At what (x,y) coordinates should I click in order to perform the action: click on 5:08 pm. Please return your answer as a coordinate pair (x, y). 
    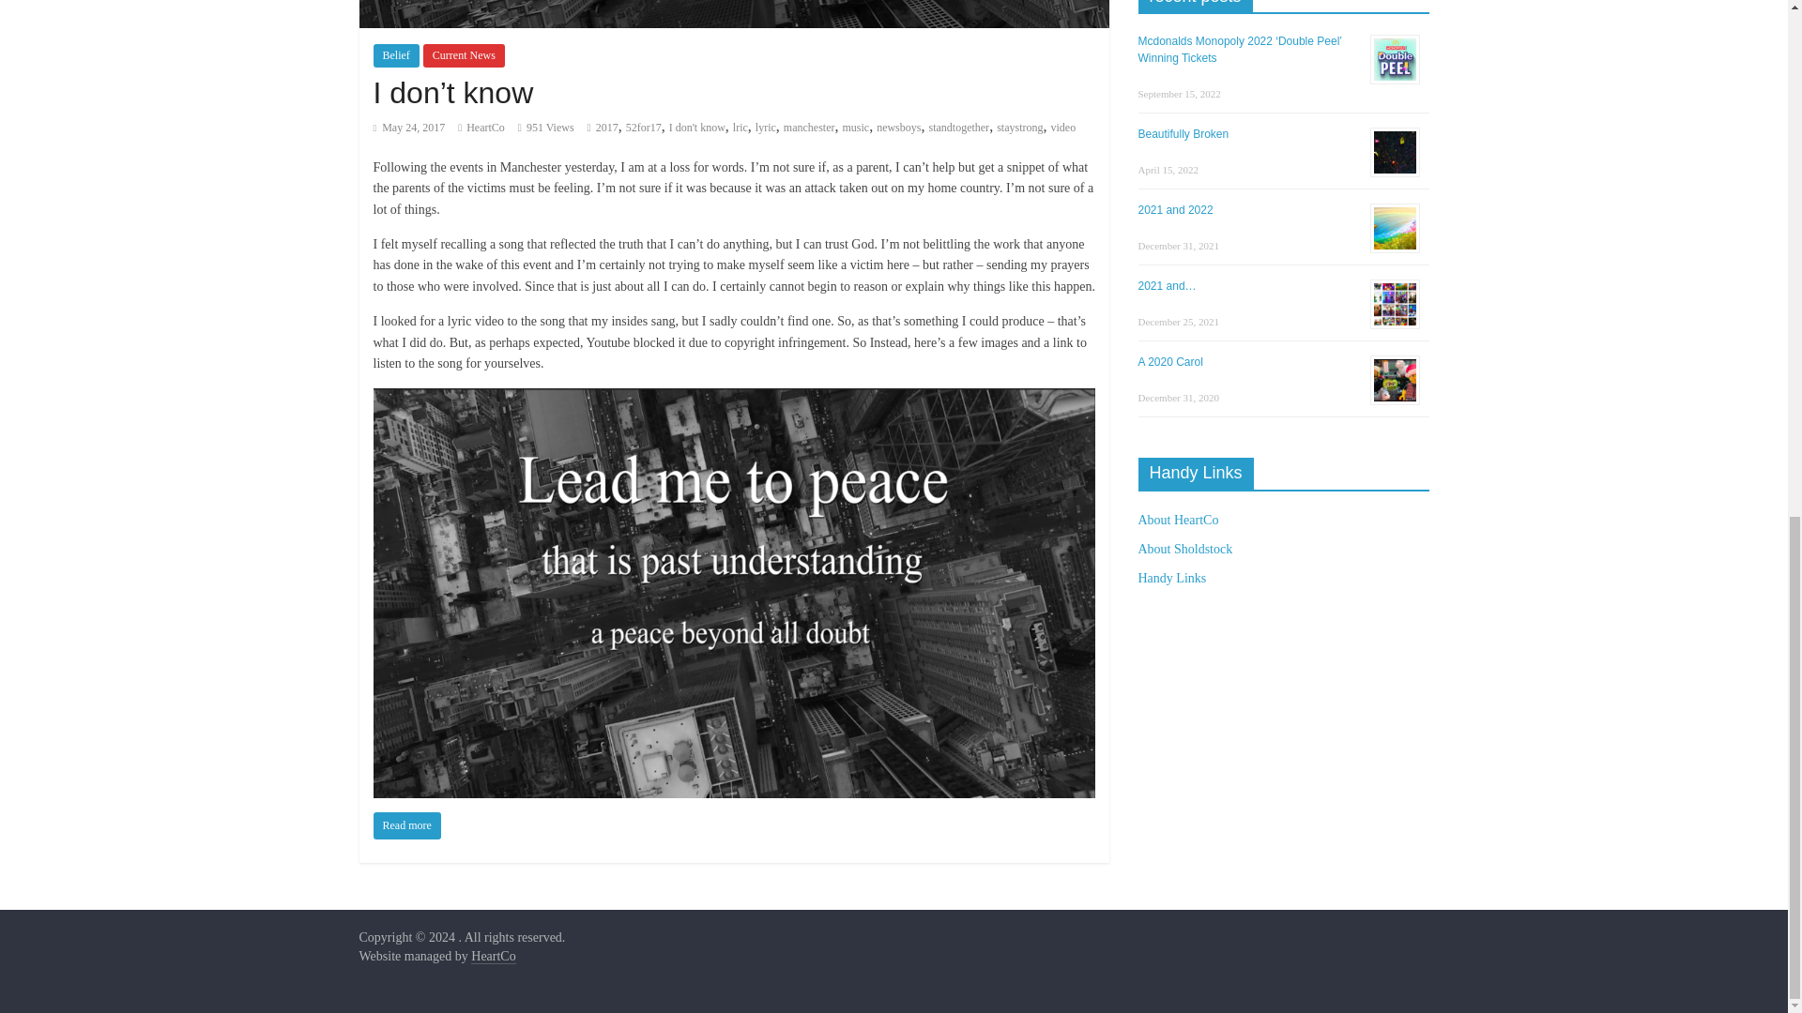
    Looking at the image, I should click on (409, 127).